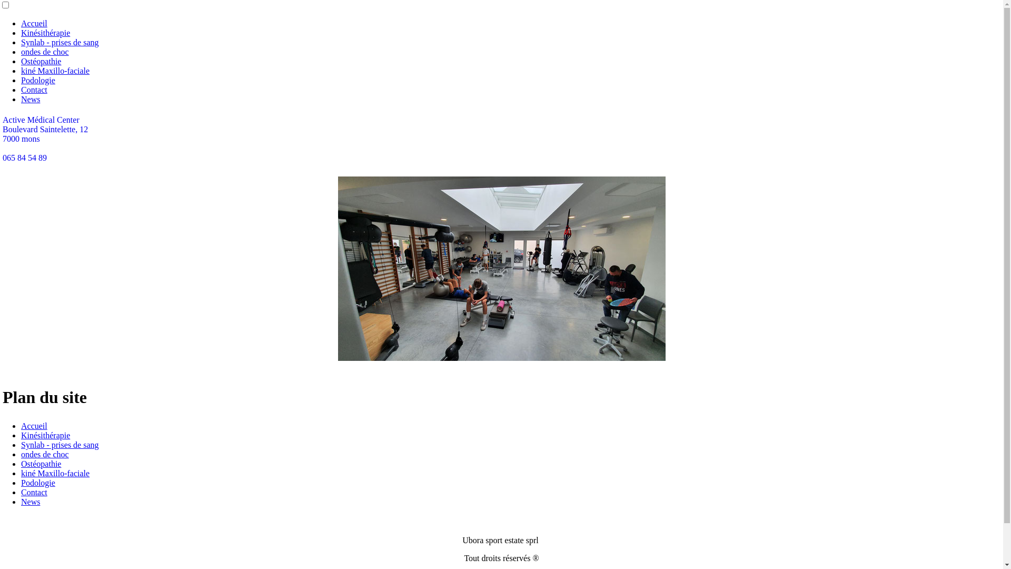 Image resolution: width=1011 pixels, height=569 pixels. What do you see at coordinates (34, 426) in the screenshot?
I see `Accueil` at bounding box center [34, 426].